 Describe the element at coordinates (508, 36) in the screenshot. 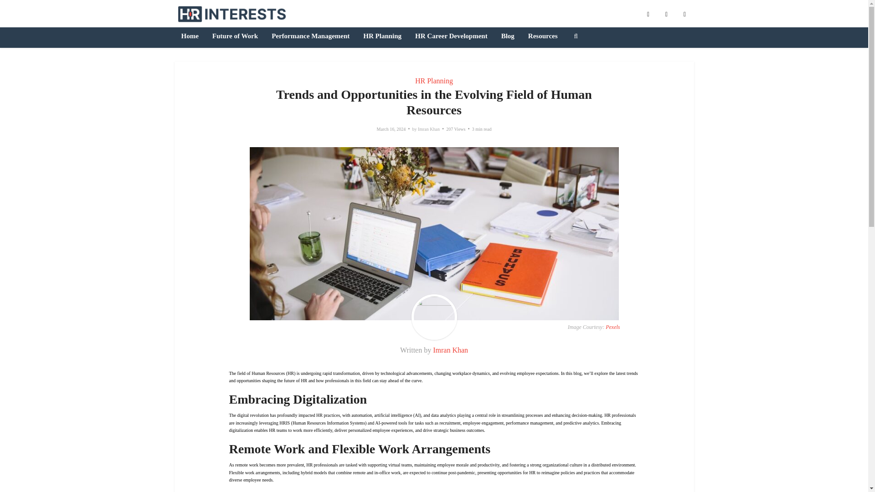

I see `Blog` at that location.